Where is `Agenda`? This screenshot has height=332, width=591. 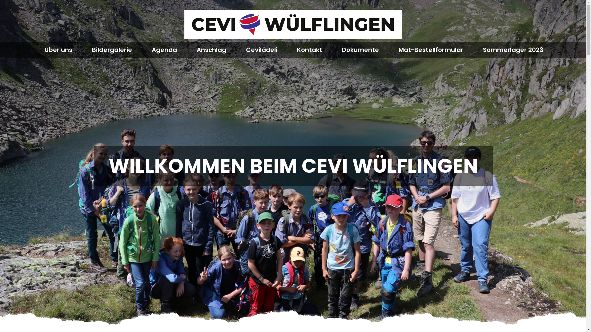 Agenda is located at coordinates (164, 50).